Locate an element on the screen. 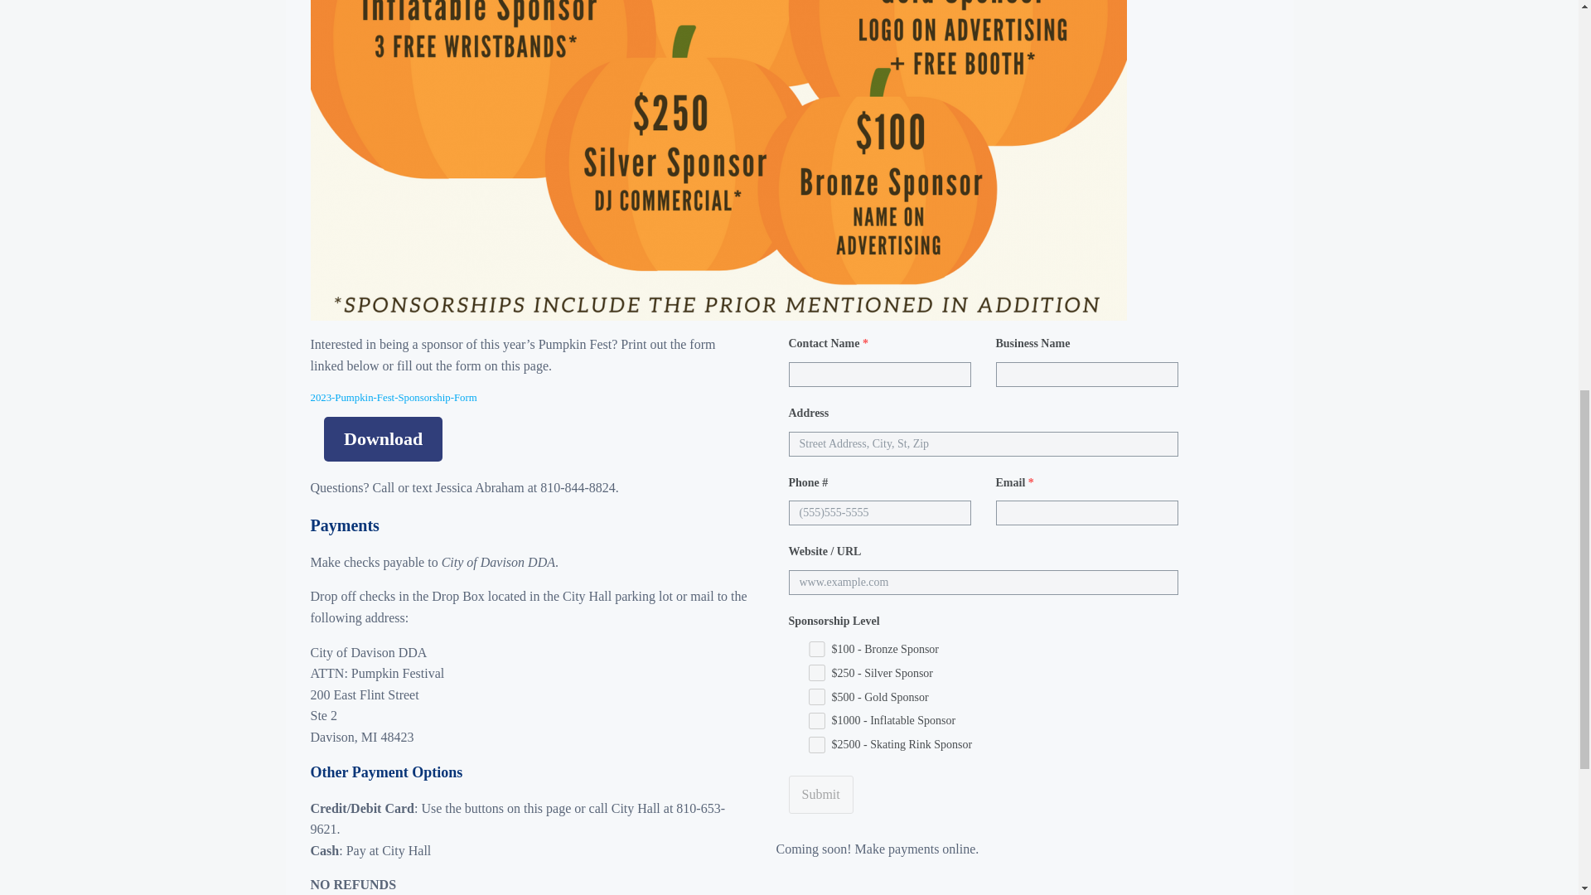  2023-Pumpkin-Fest-Sponsorship-Form is located at coordinates (393, 398).